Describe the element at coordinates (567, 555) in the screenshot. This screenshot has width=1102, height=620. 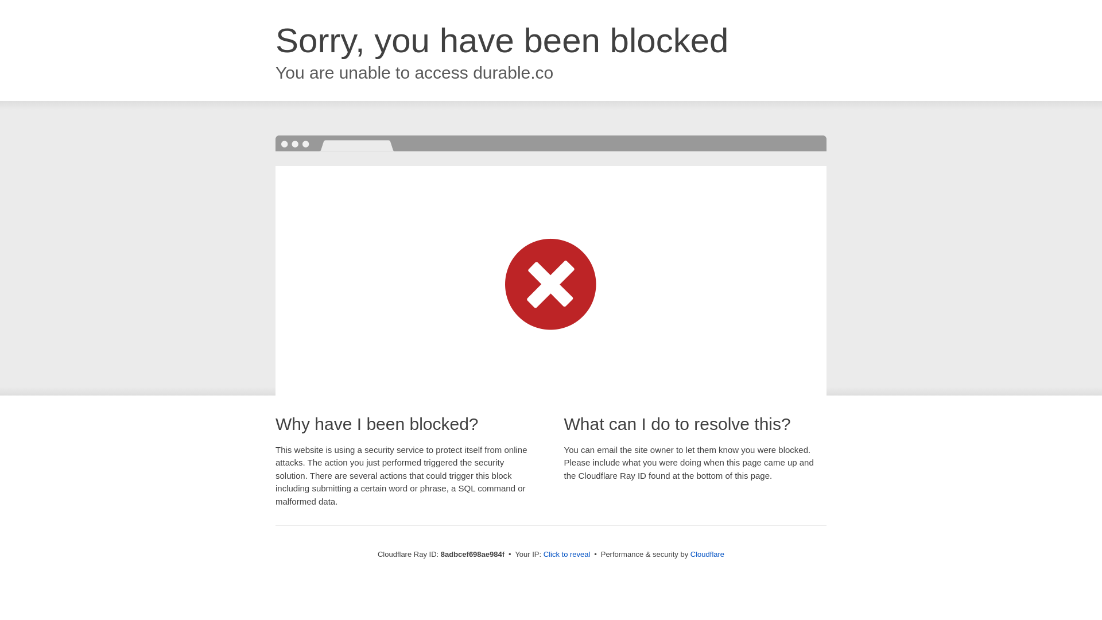
I see `Click to reveal` at that location.